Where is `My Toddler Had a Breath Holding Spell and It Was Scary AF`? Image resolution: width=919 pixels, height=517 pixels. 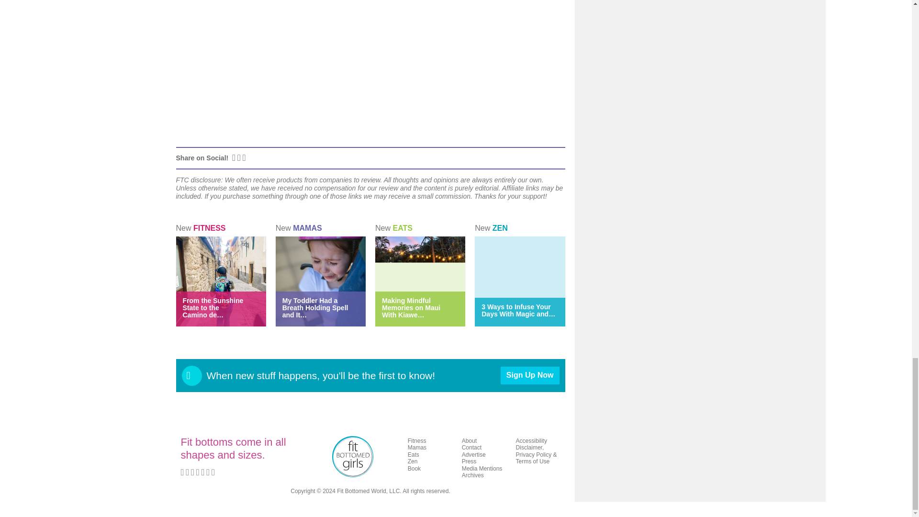 My Toddler Had a Breath Holding Spell and It Was Scary AF is located at coordinates (315, 307).